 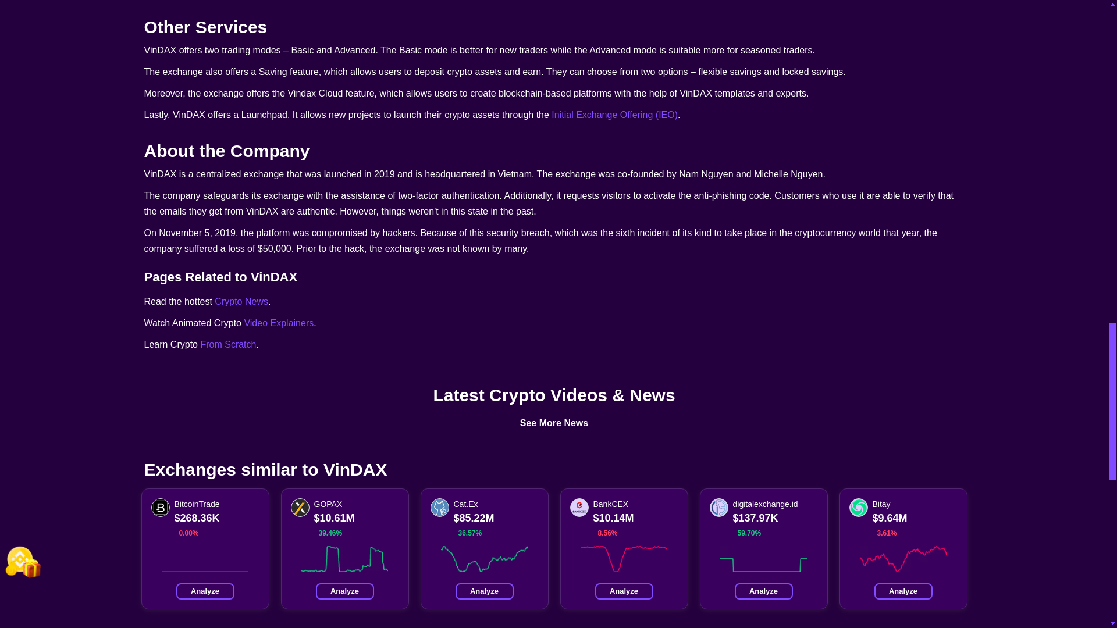 What do you see at coordinates (718, 507) in the screenshot?
I see `digitalexchange.id Exchange` at bounding box center [718, 507].